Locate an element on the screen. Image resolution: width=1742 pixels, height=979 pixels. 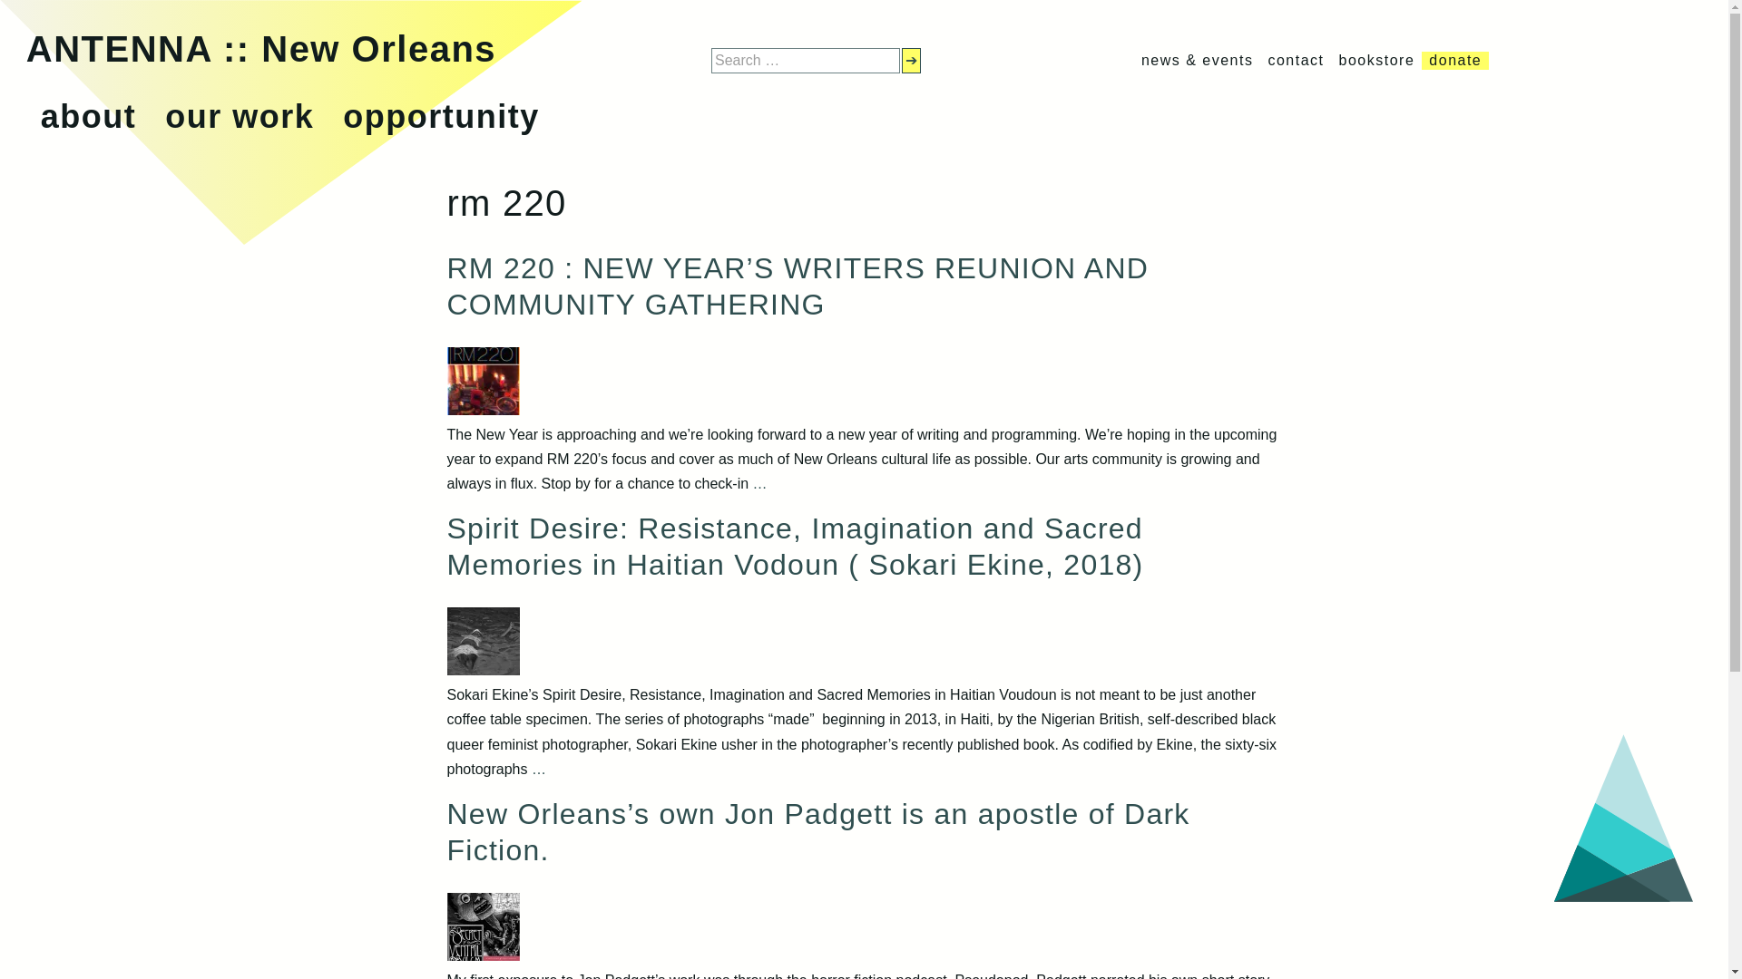
donate is located at coordinates (1455, 60).